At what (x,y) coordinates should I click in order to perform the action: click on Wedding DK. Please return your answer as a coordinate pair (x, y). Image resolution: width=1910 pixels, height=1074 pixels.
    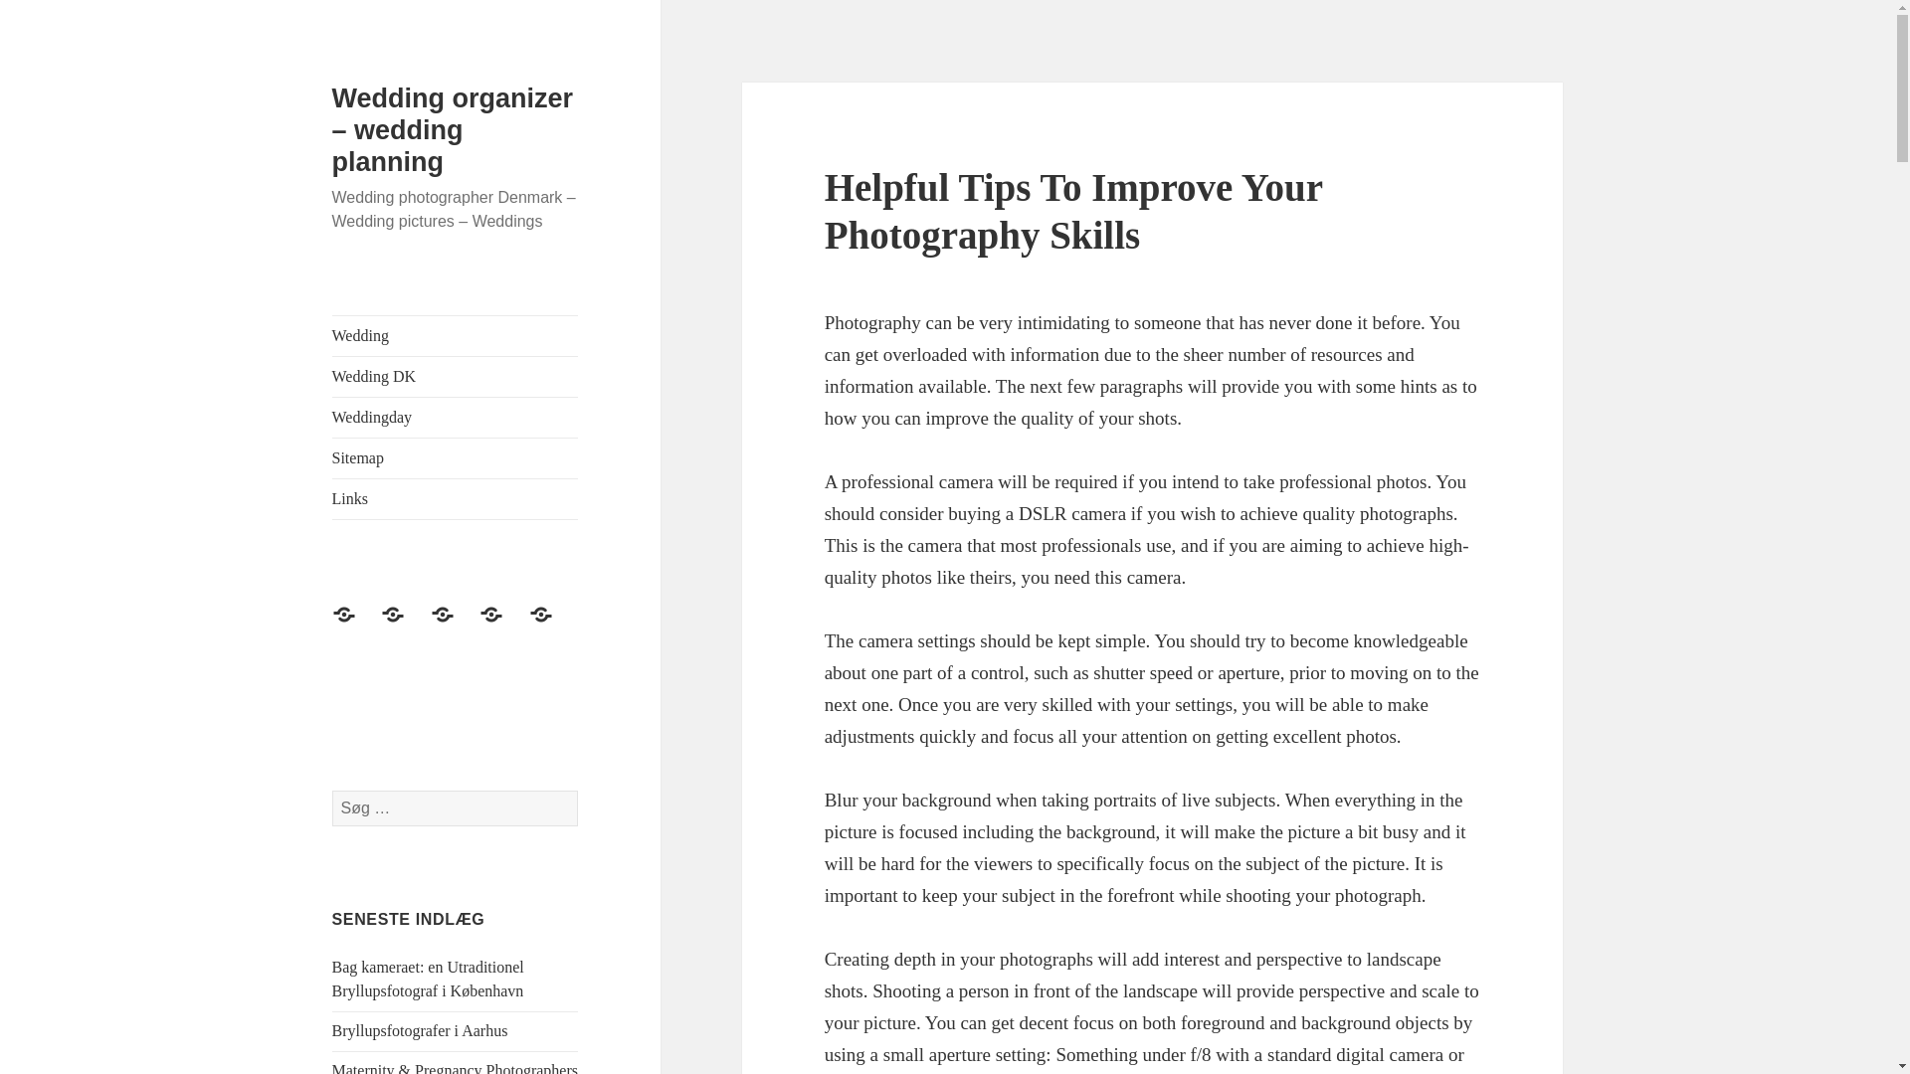
    Looking at the image, I should click on (404, 626).